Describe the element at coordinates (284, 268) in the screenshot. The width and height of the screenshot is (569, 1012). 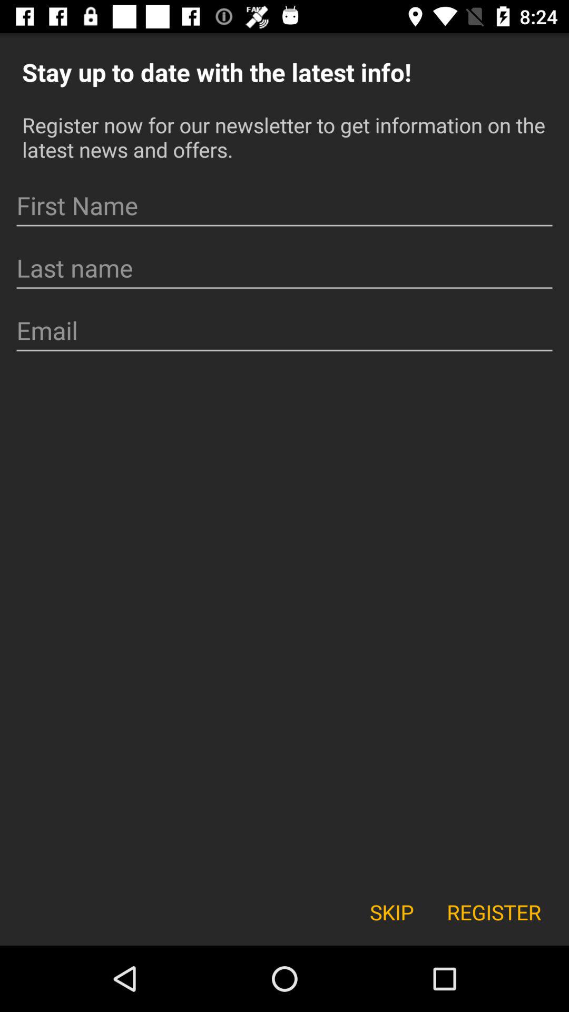
I see `last name` at that location.